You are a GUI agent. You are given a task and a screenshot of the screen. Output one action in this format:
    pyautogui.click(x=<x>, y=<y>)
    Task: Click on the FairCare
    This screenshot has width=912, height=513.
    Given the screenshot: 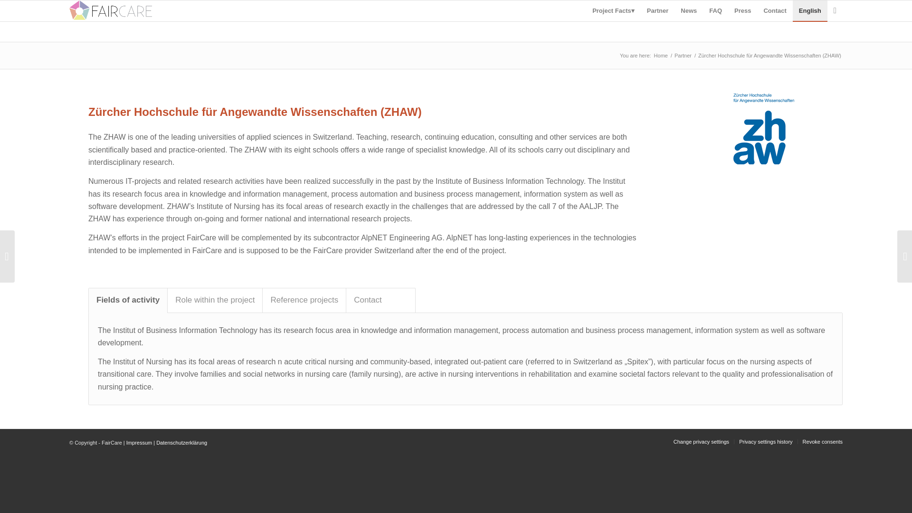 What is the action you would take?
    pyautogui.click(x=661, y=56)
    